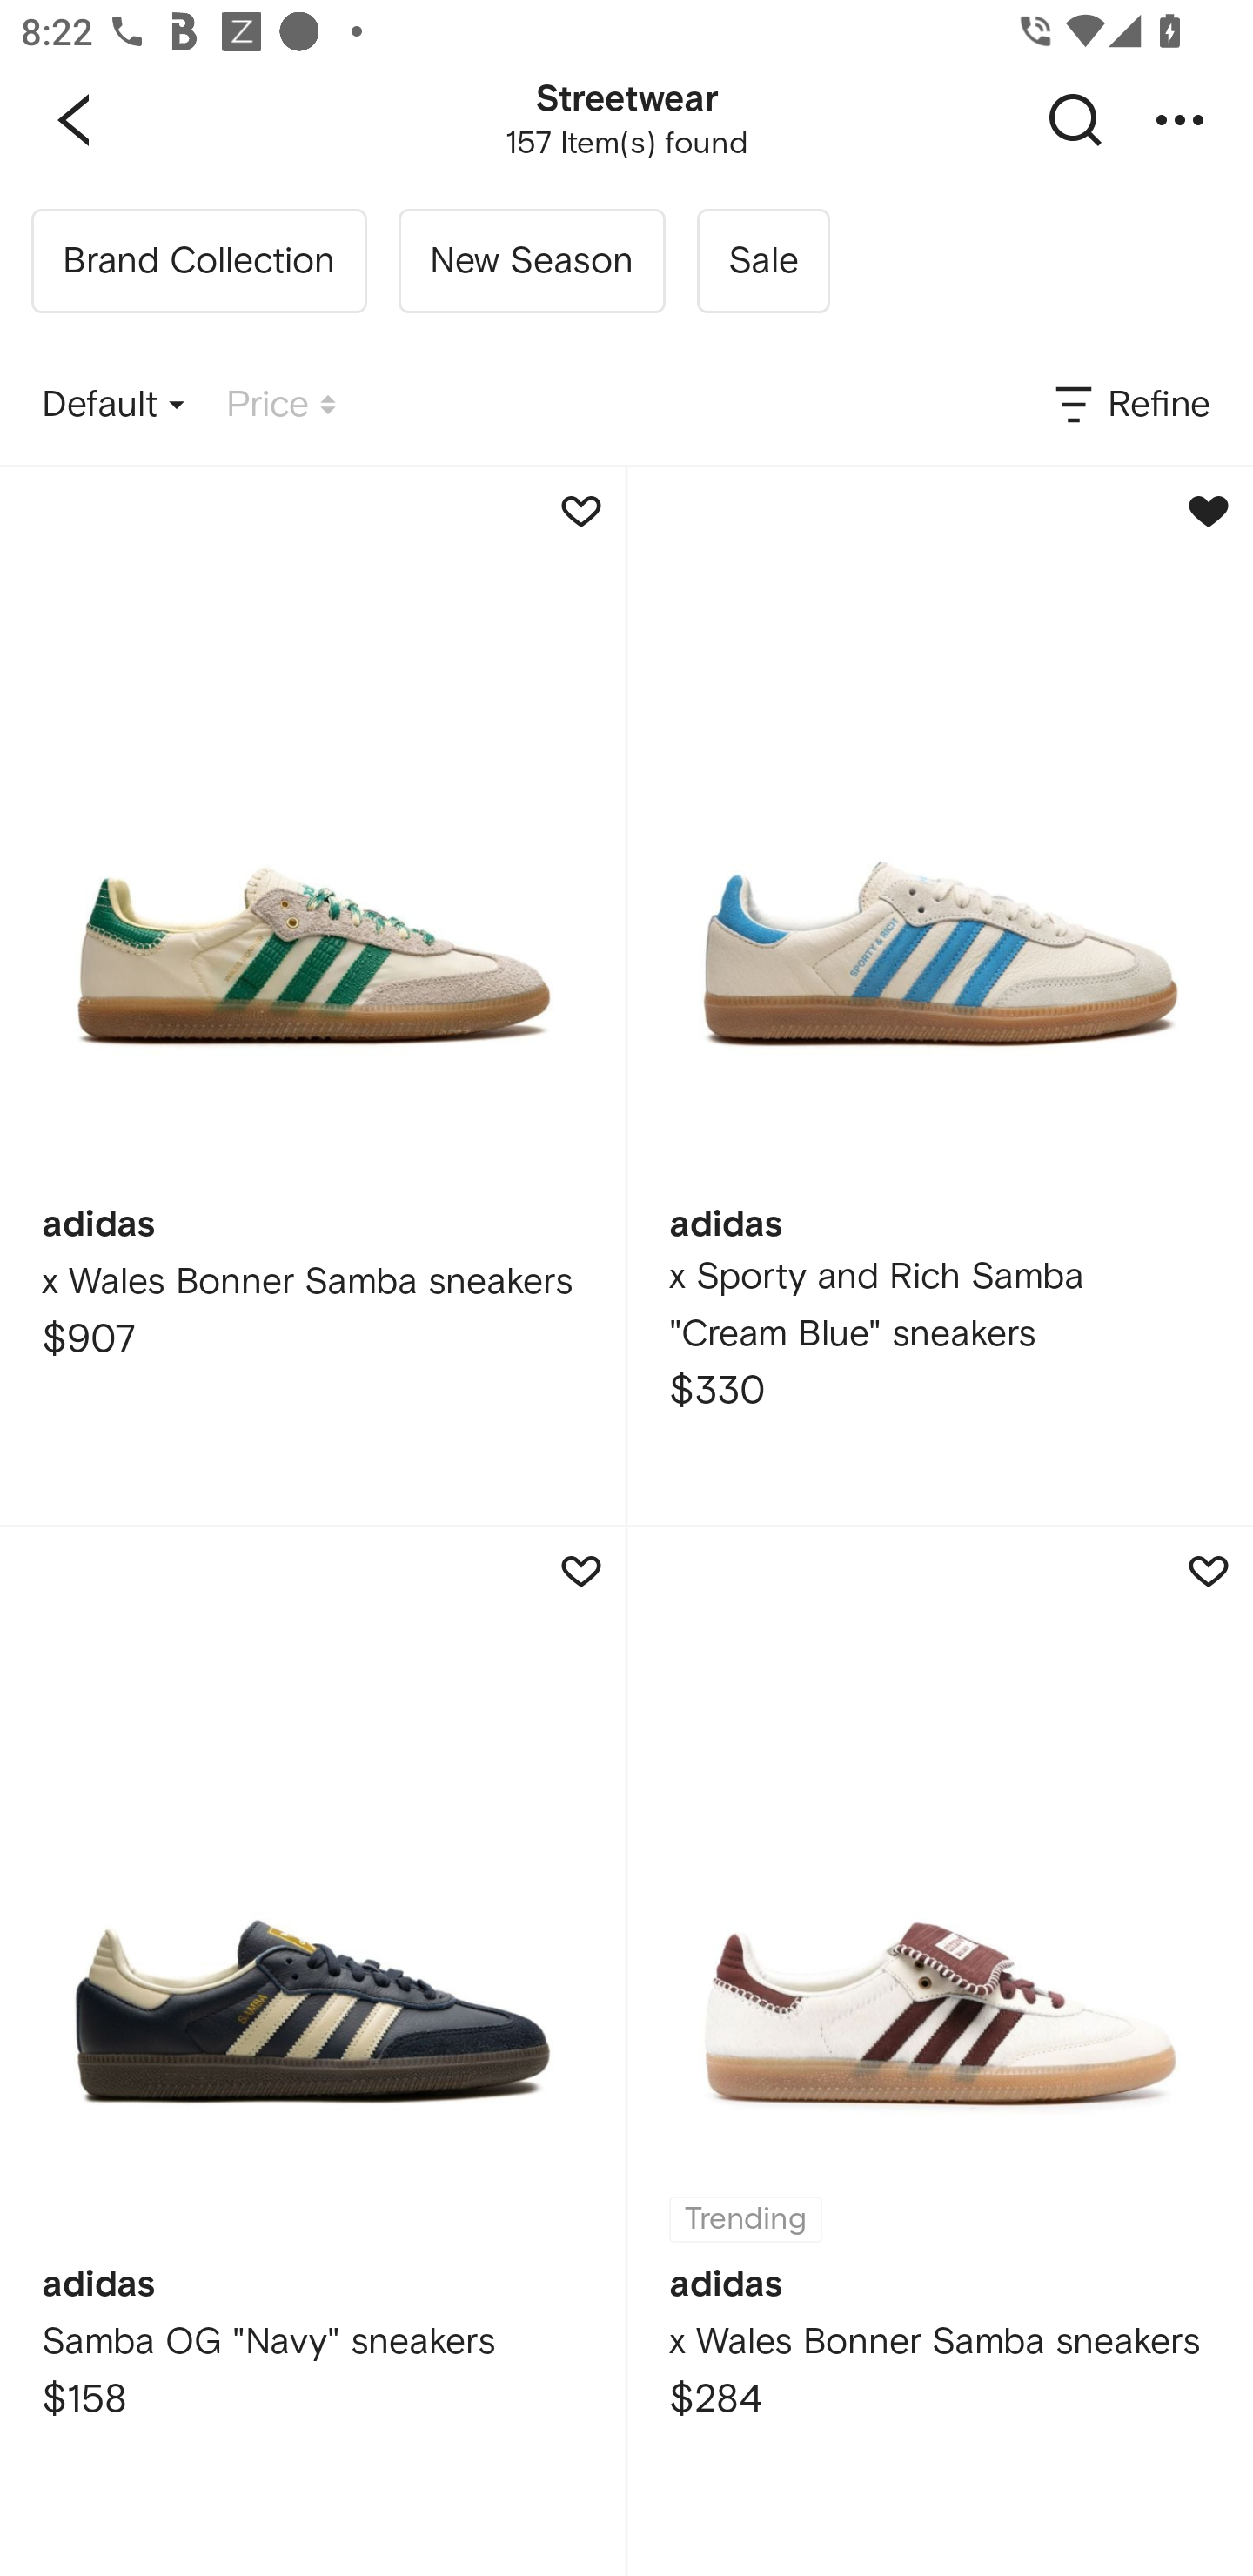 The image size is (1253, 2576). What do you see at coordinates (531, 261) in the screenshot?
I see `New Season` at bounding box center [531, 261].